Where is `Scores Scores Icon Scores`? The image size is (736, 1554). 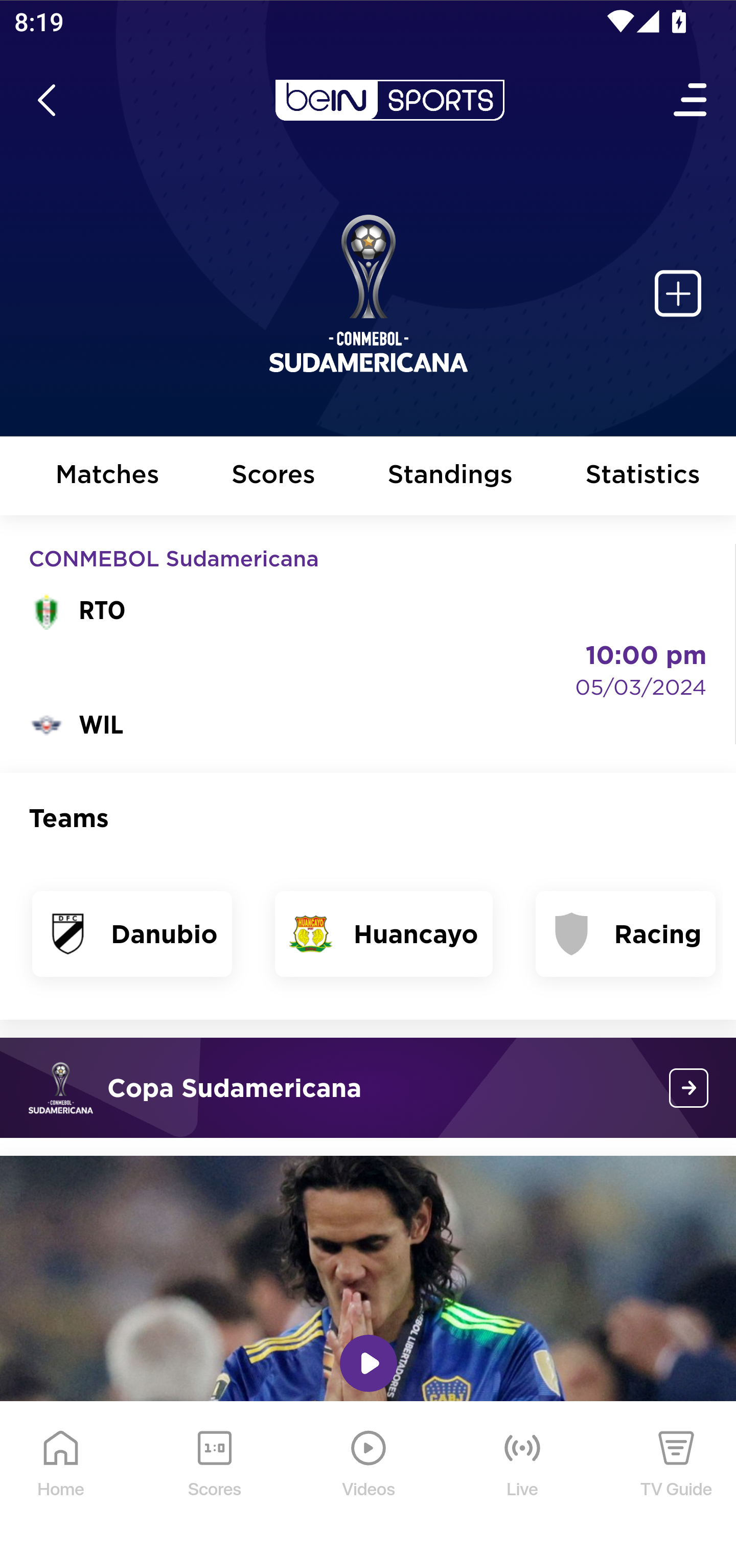 Scores Scores Icon Scores is located at coordinates (214, 1478).